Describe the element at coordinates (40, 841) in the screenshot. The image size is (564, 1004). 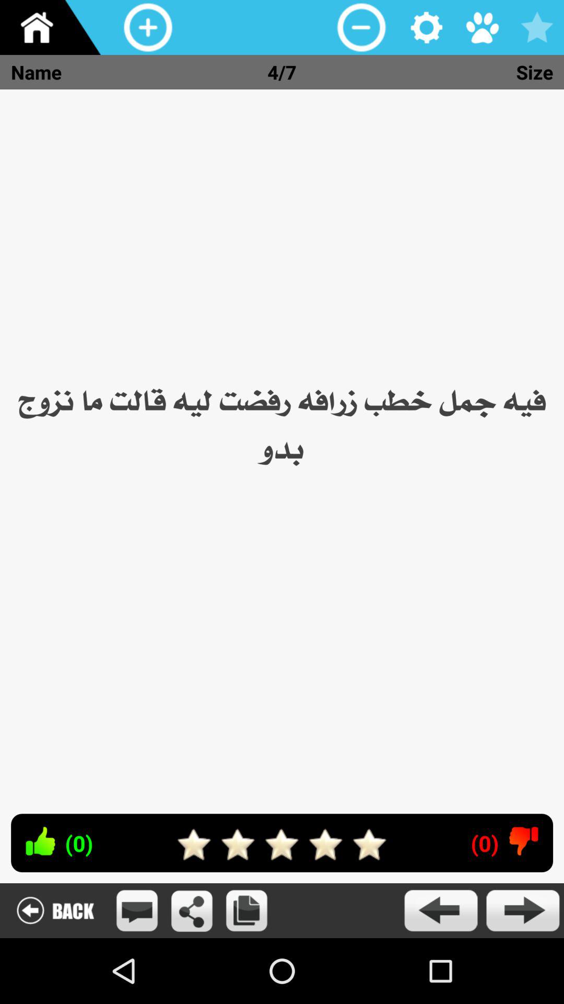
I see `hit like` at that location.